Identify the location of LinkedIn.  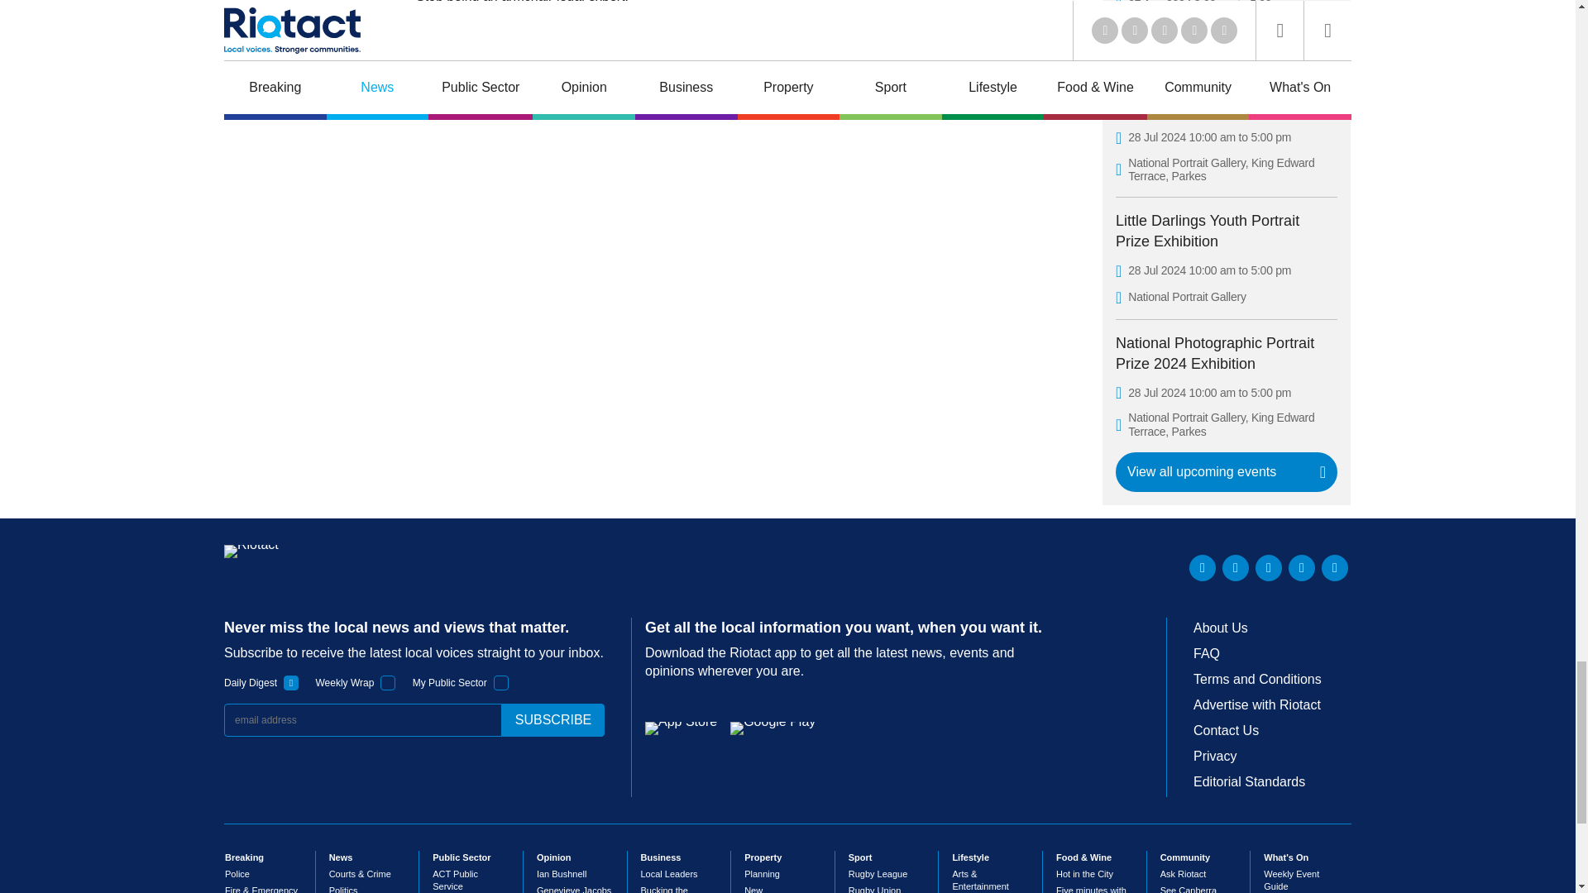
(1203, 567).